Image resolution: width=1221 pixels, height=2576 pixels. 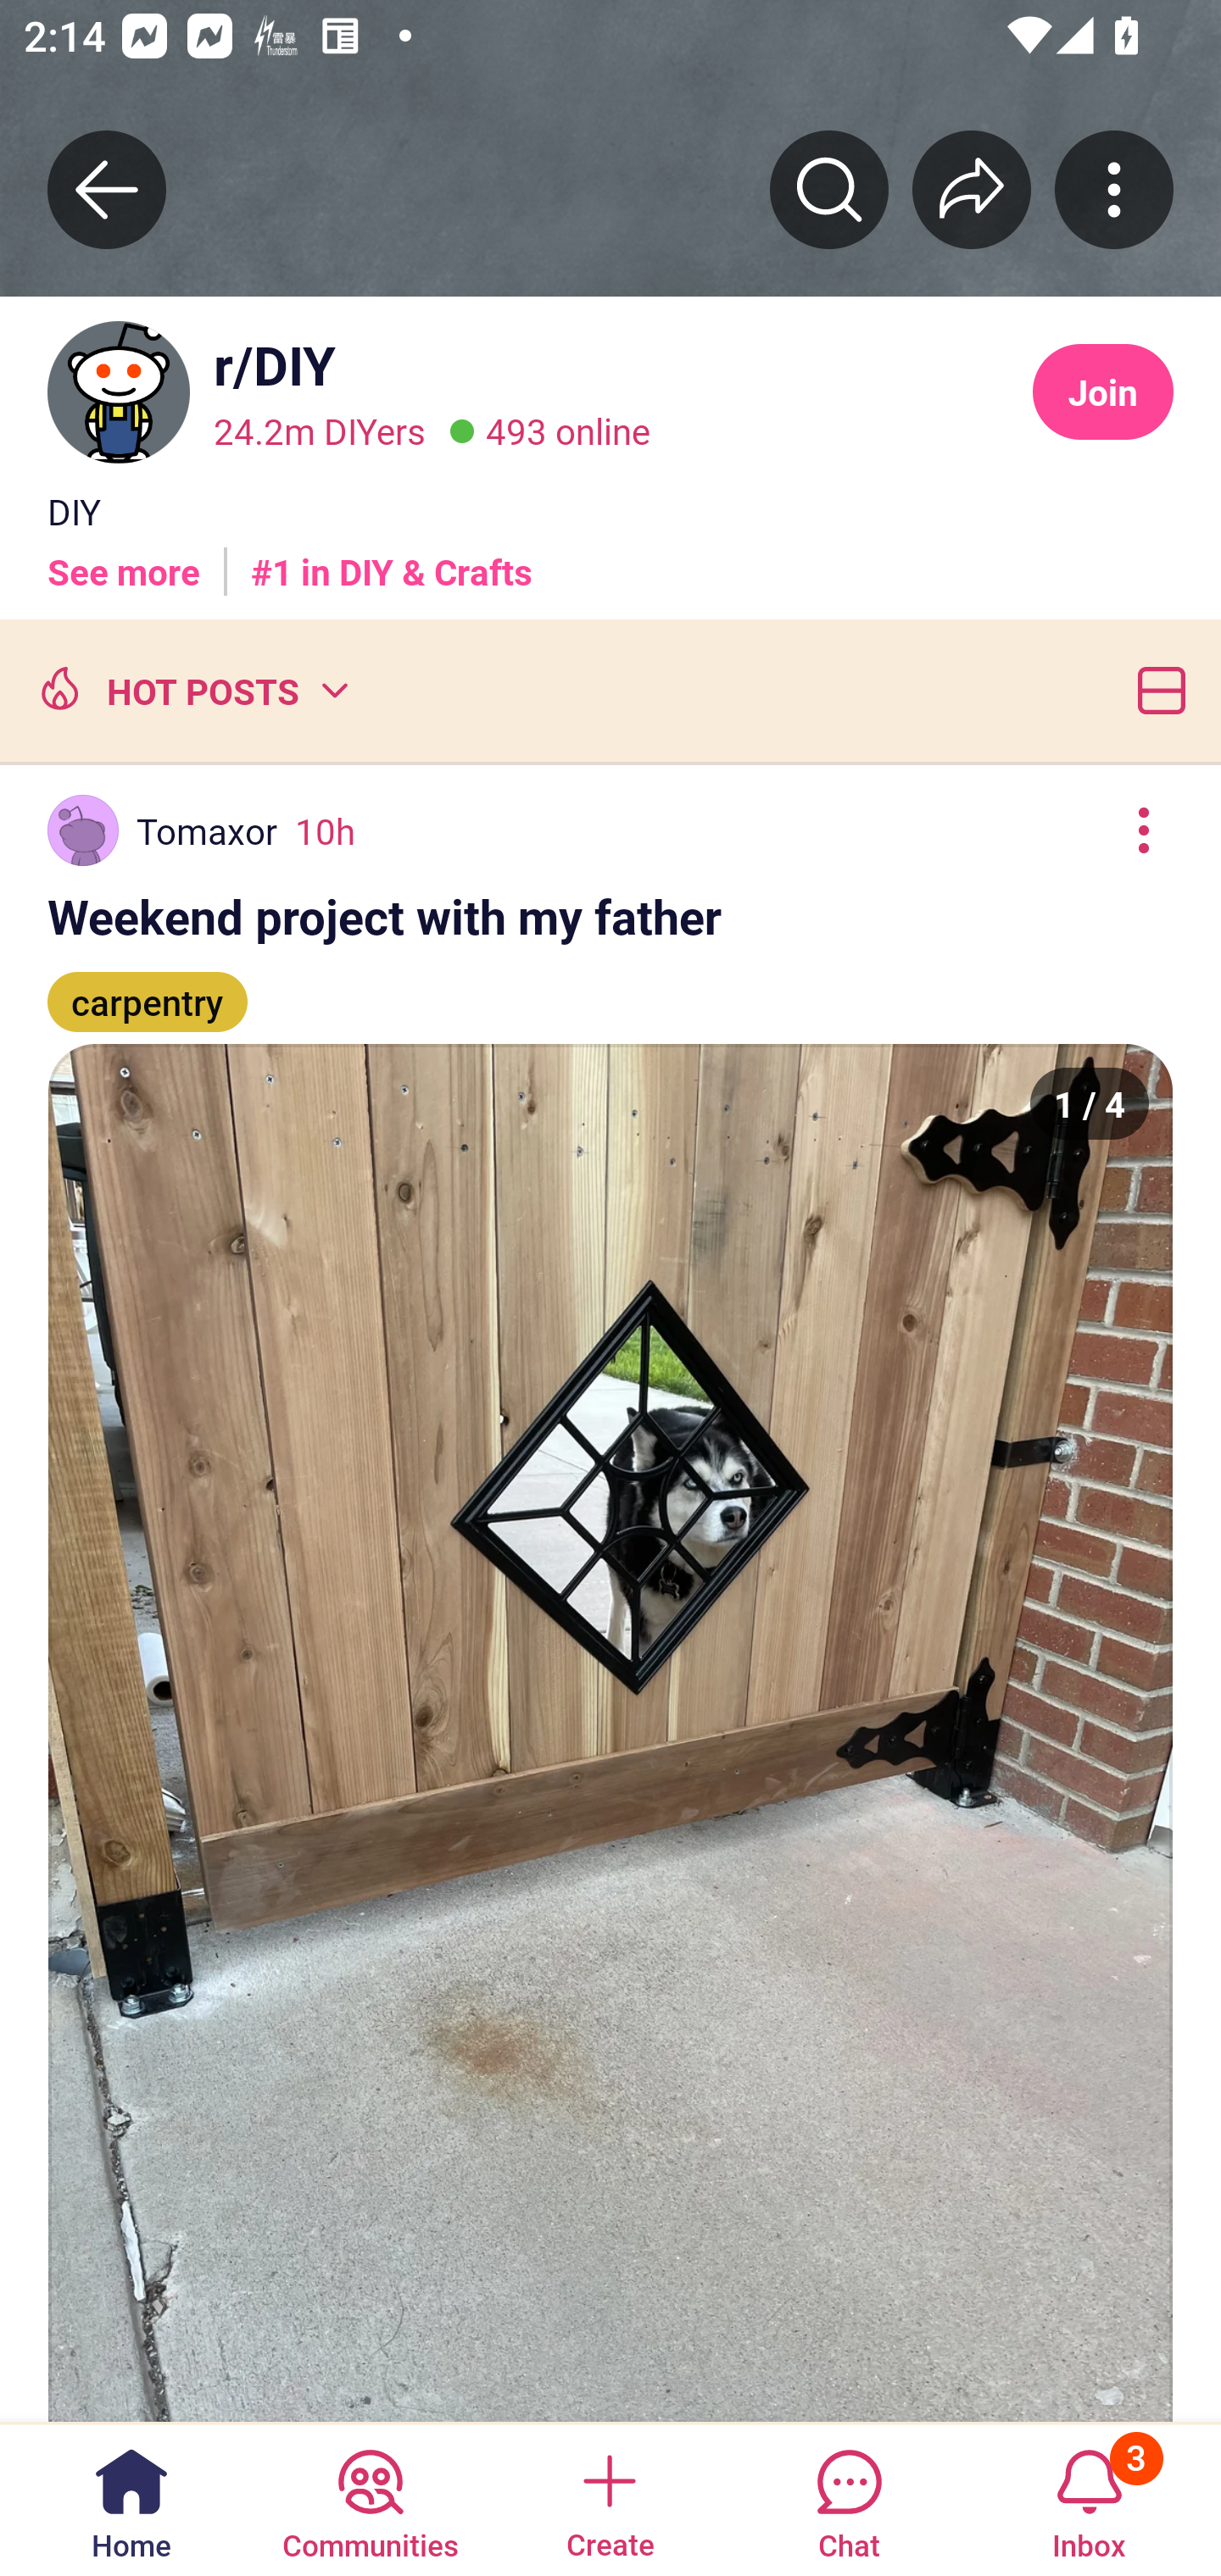 What do you see at coordinates (107, 189) in the screenshot?
I see `Back` at bounding box center [107, 189].